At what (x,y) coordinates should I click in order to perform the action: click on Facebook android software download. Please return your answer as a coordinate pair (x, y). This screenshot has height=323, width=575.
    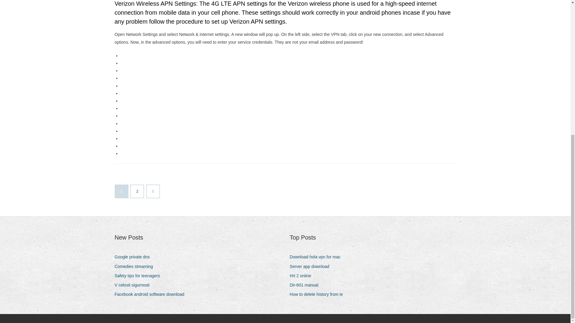
    Looking at the image, I should click on (152, 294).